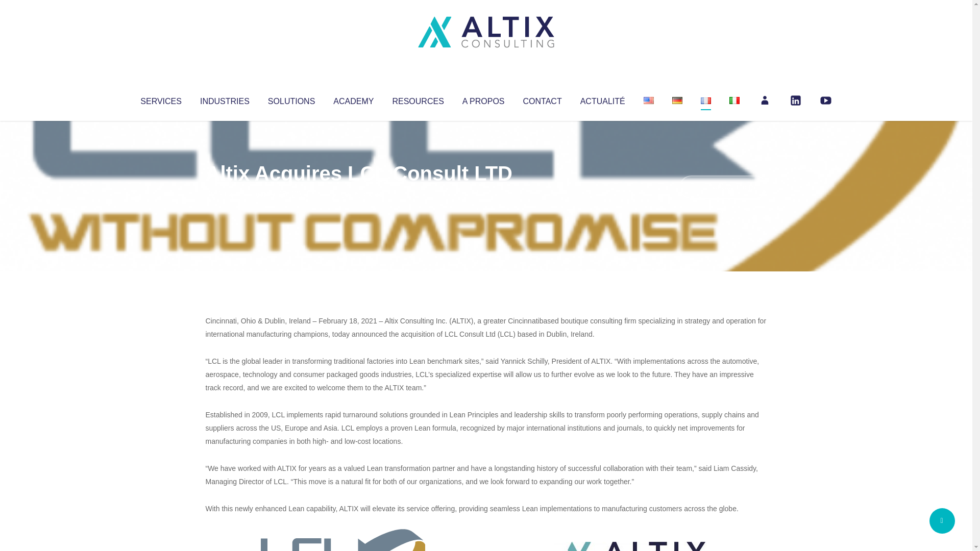 The image size is (980, 551). Describe the element at coordinates (160, 99) in the screenshot. I see `SERVICES` at that location.